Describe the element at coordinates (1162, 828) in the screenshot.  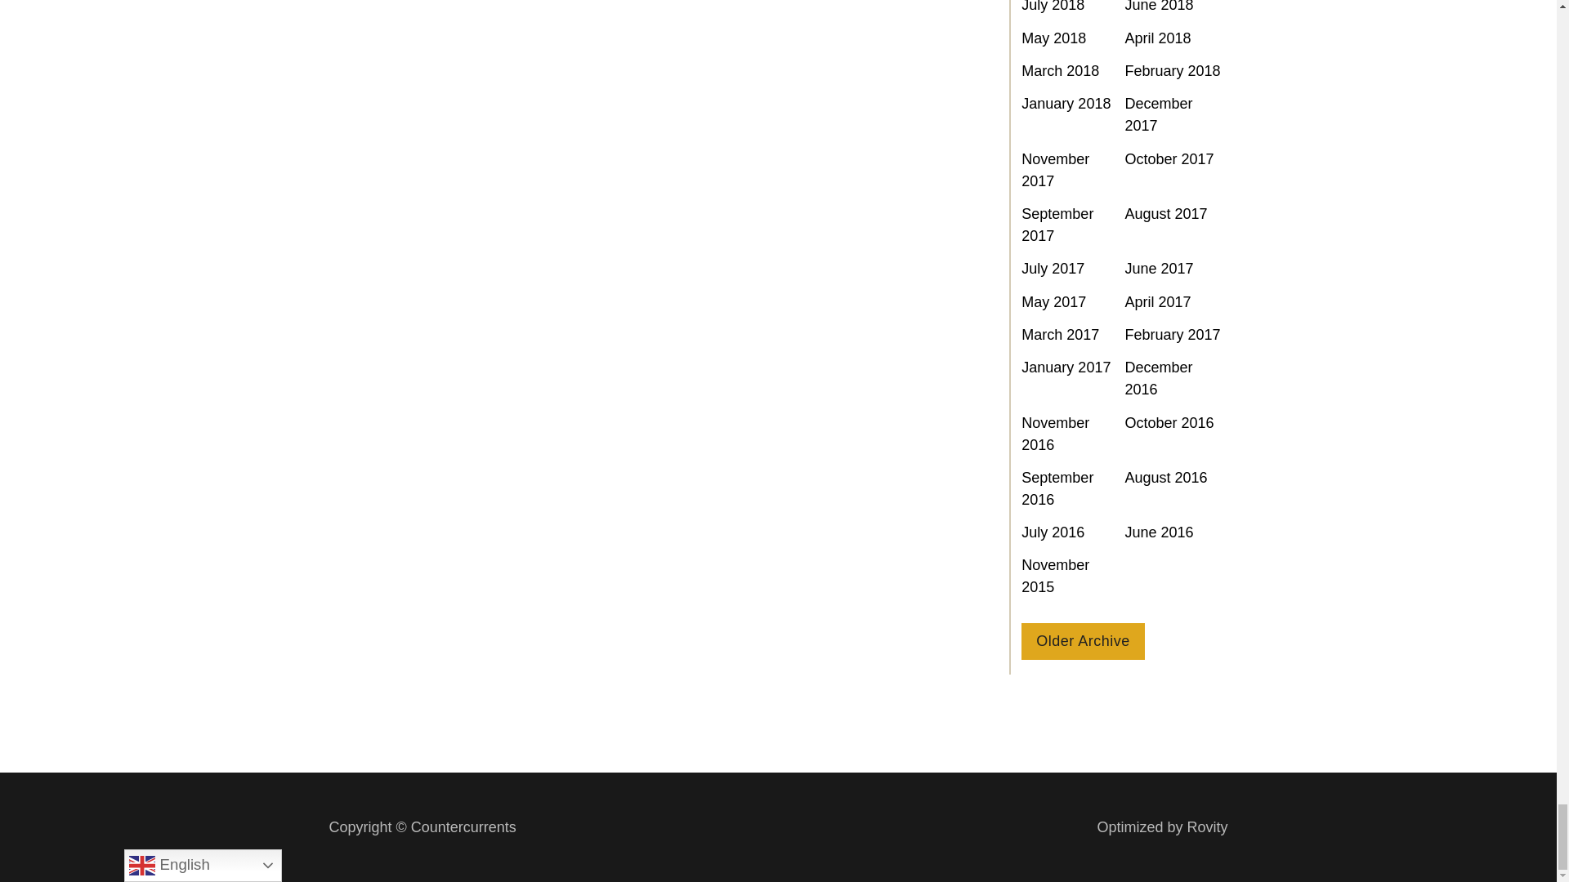
I see `Rovity` at that location.